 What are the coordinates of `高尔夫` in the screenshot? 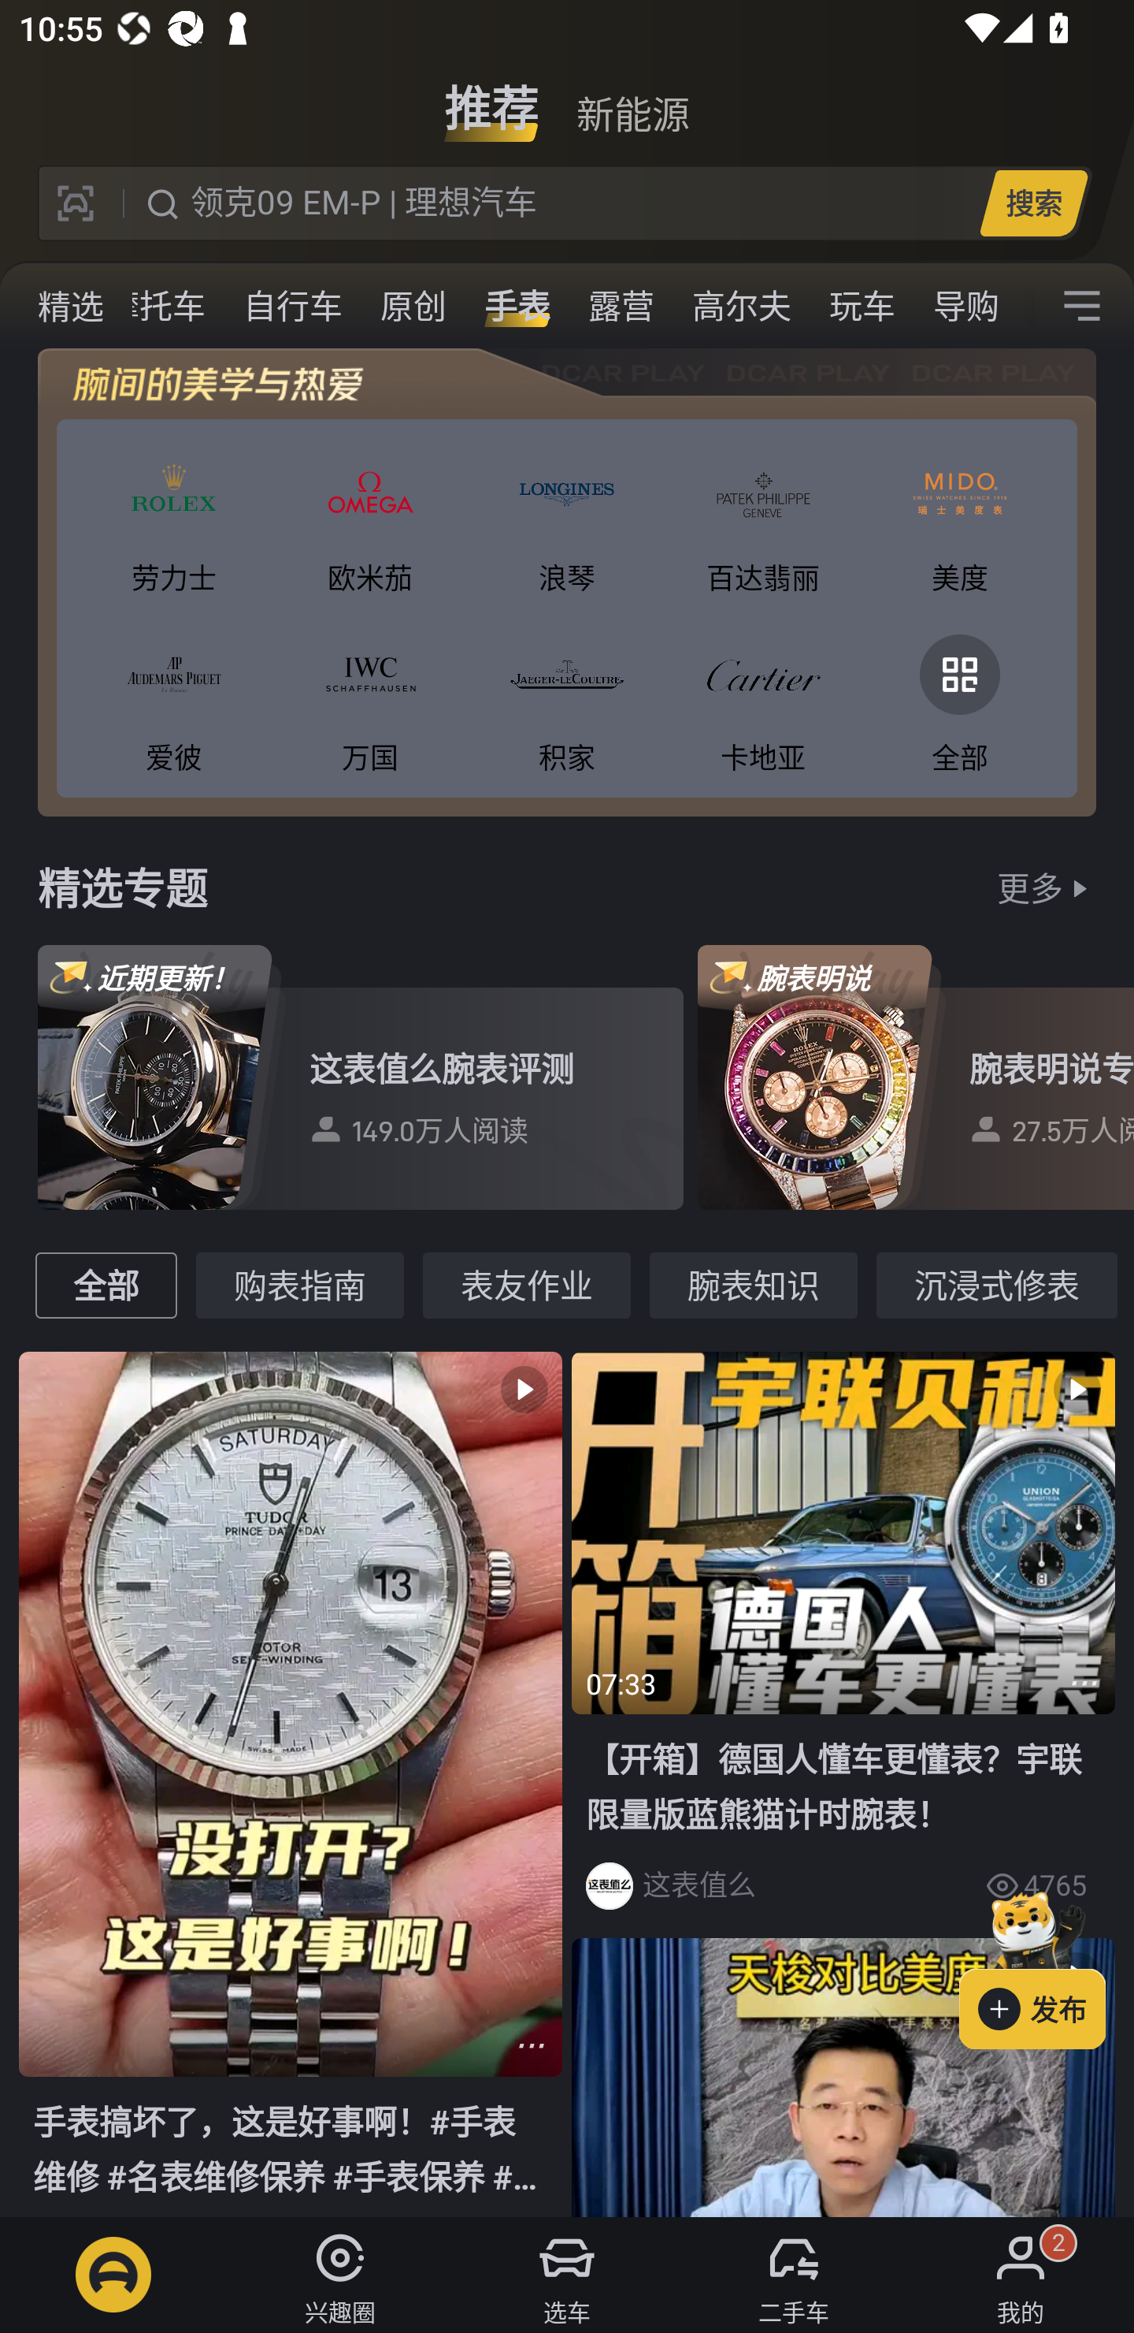 It's located at (742, 306).